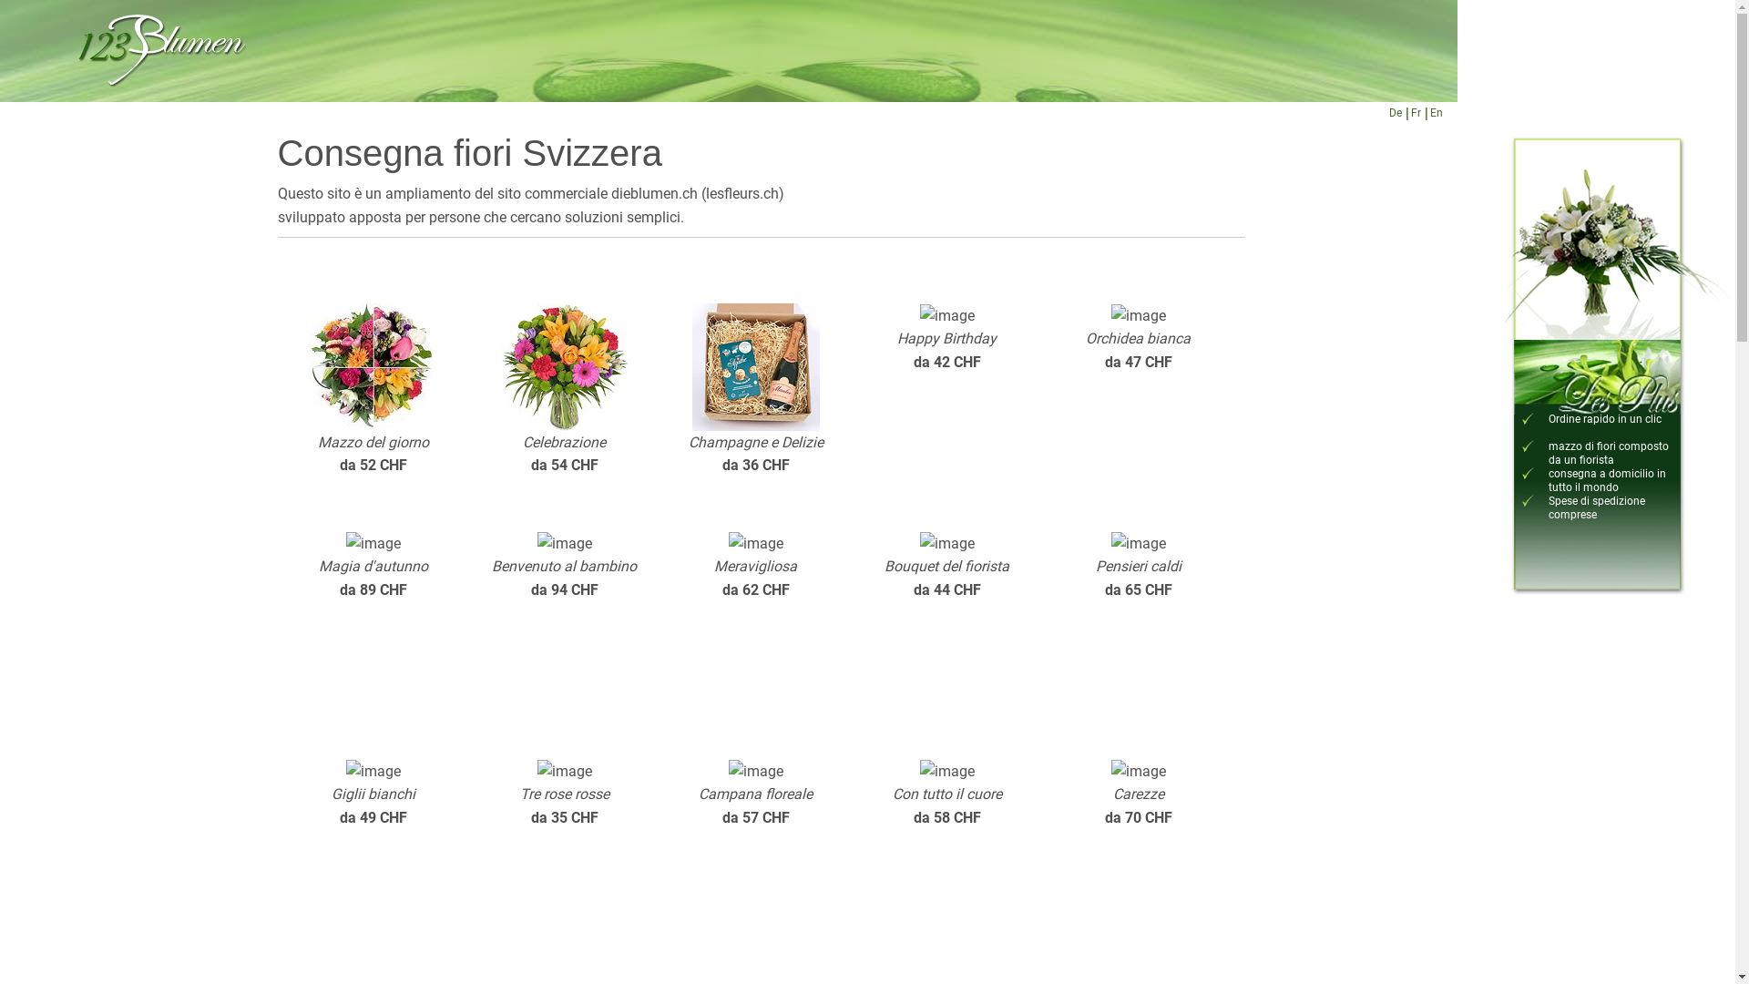 This screenshot has width=1749, height=984. Describe the element at coordinates (1437, 113) in the screenshot. I see `En` at that location.